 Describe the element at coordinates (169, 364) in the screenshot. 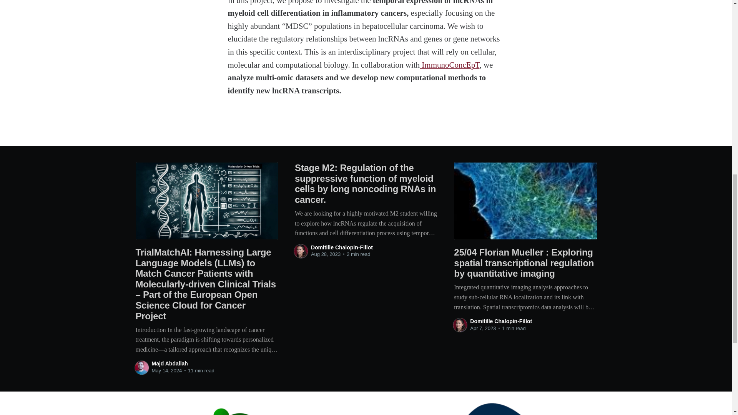

I see `Majd Abdallah` at that location.